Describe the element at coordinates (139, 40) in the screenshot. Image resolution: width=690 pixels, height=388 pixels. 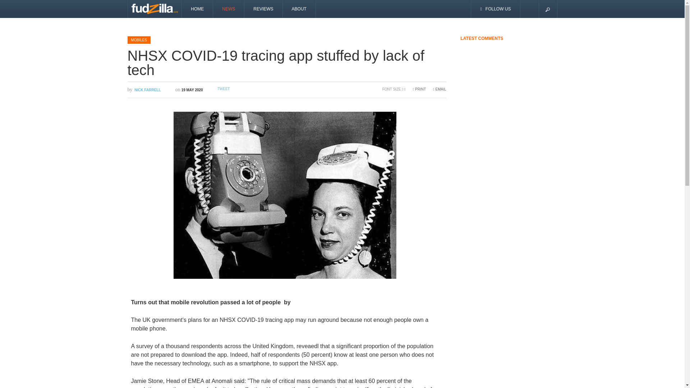
I see `MOBILES` at that location.